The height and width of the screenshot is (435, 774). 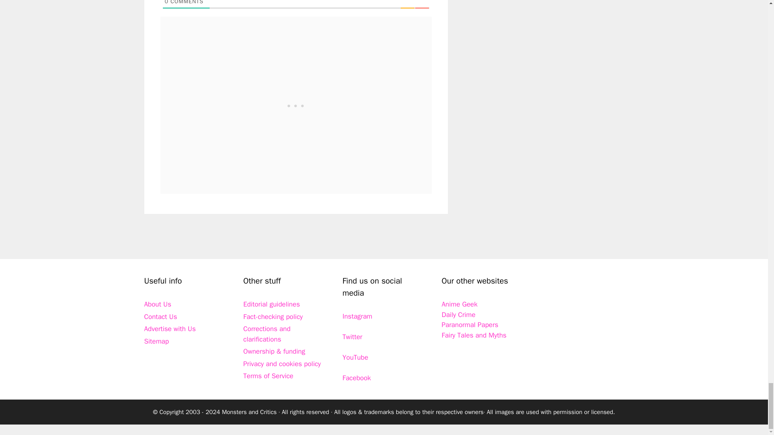 What do you see at coordinates (282, 364) in the screenshot?
I see `Privacy and cookies policy` at bounding box center [282, 364].